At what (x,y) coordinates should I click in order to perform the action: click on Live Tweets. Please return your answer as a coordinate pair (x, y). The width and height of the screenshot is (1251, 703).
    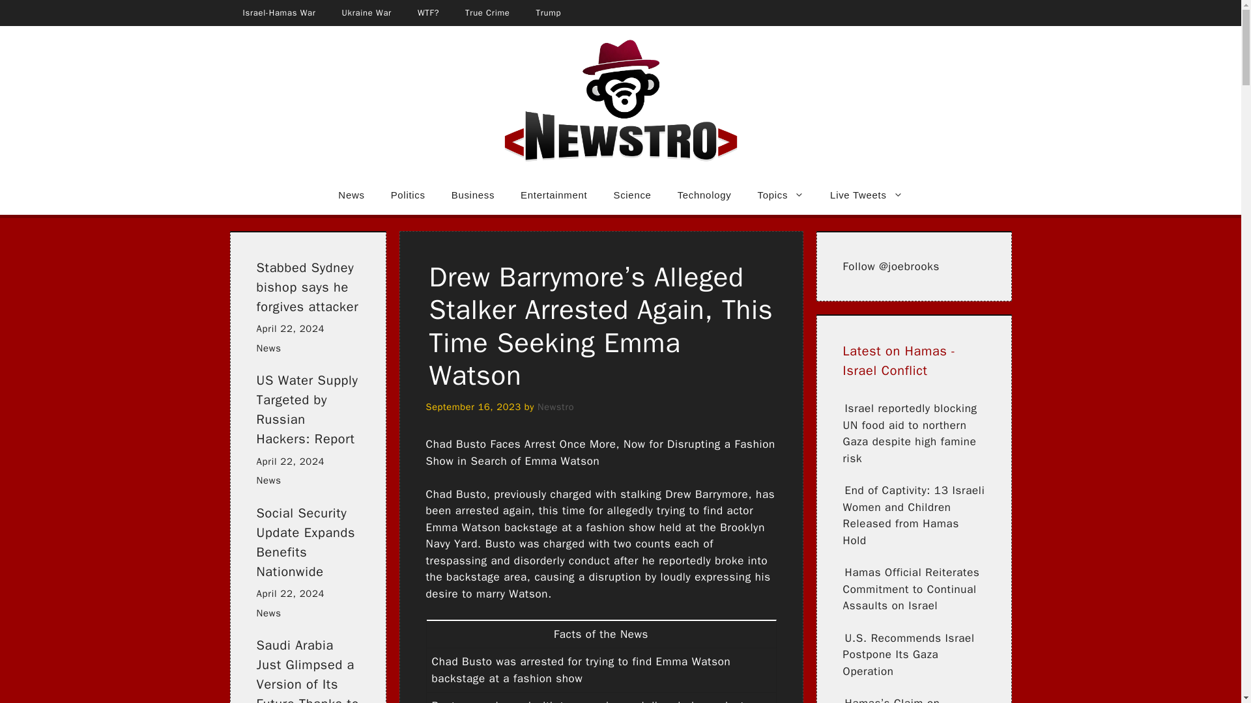
    Looking at the image, I should click on (866, 195).